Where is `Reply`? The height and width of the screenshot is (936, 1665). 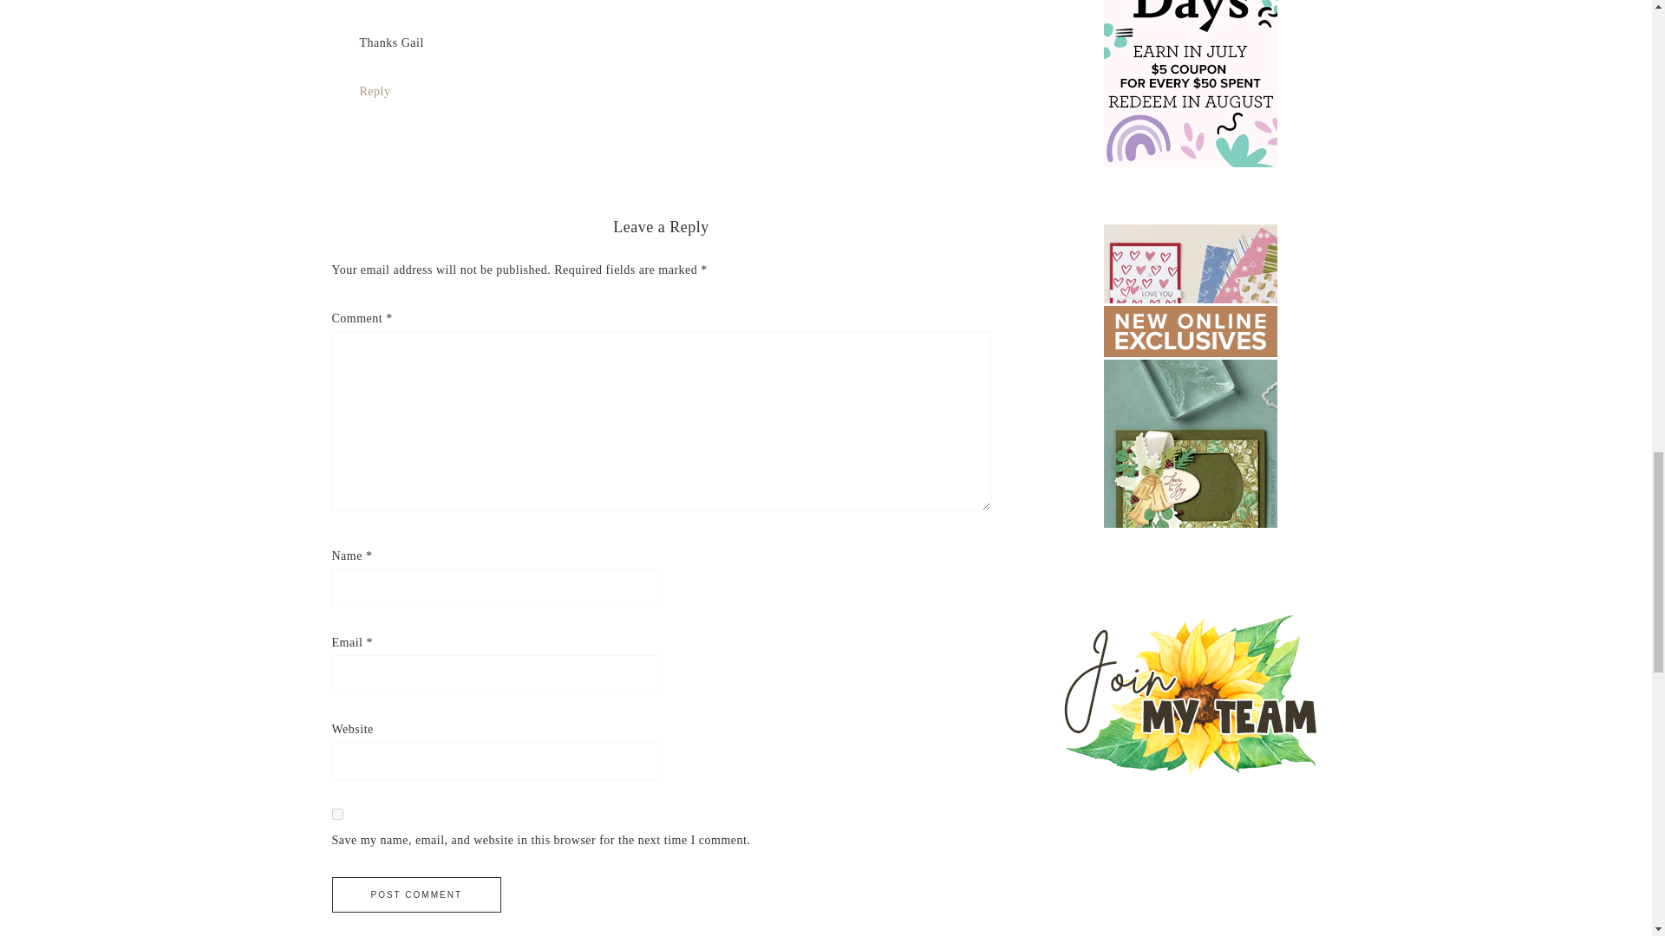 Reply is located at coordinates (375, 92).